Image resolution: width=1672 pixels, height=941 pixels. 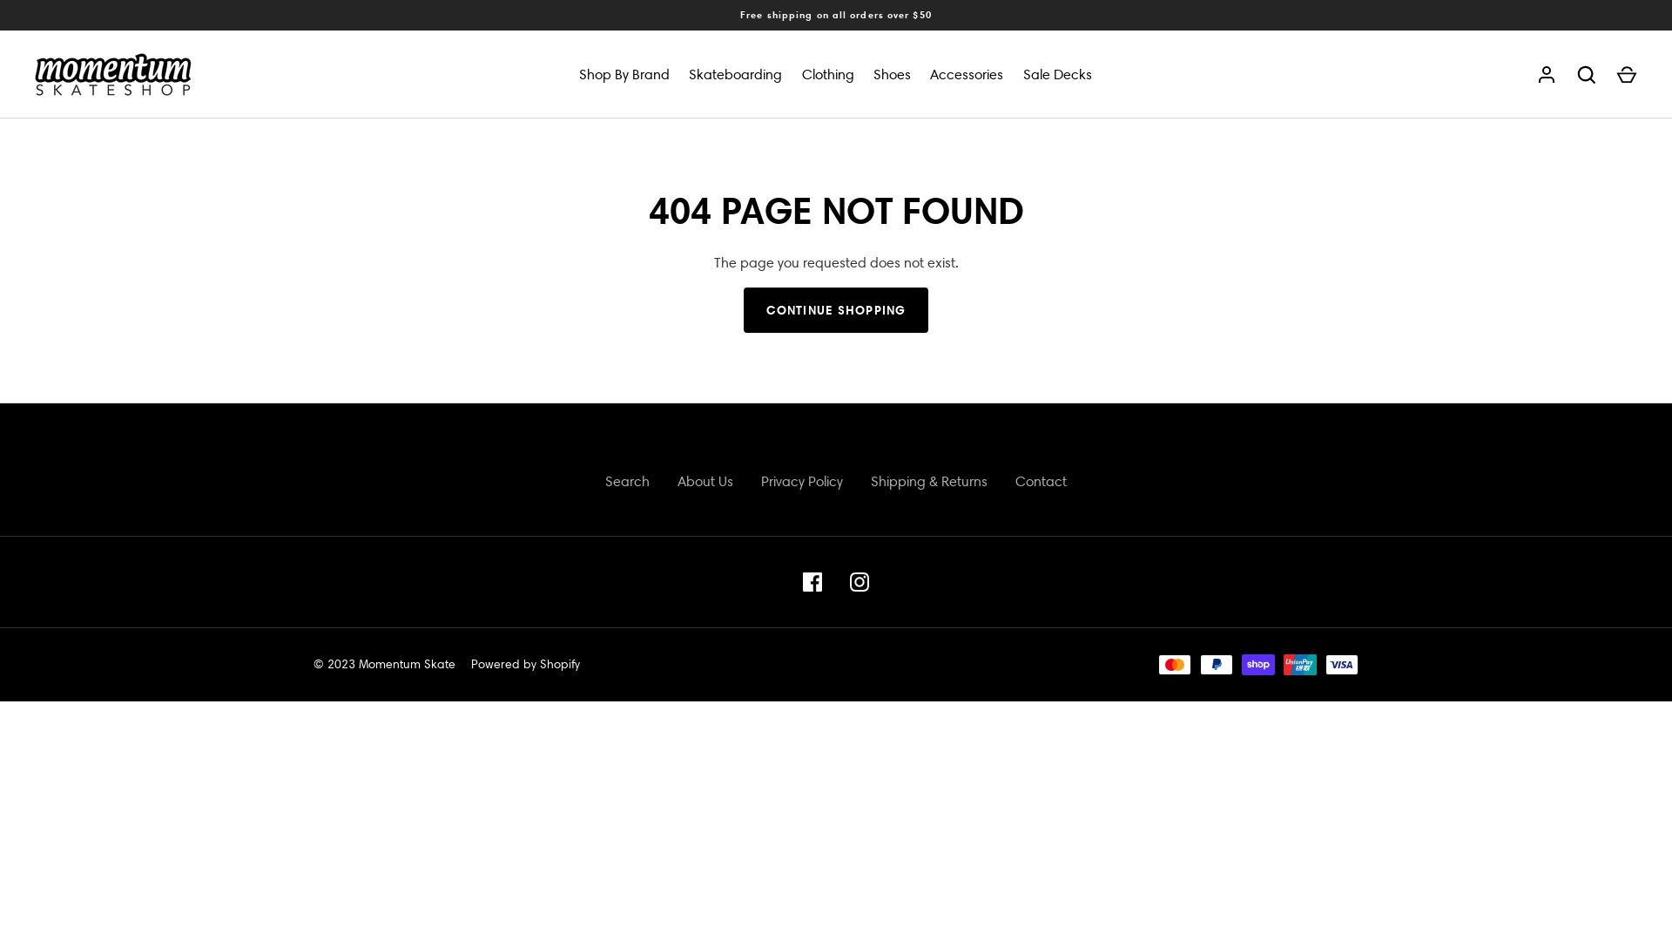 I want to click on Privacy Policy, so click(x=802, y=481).